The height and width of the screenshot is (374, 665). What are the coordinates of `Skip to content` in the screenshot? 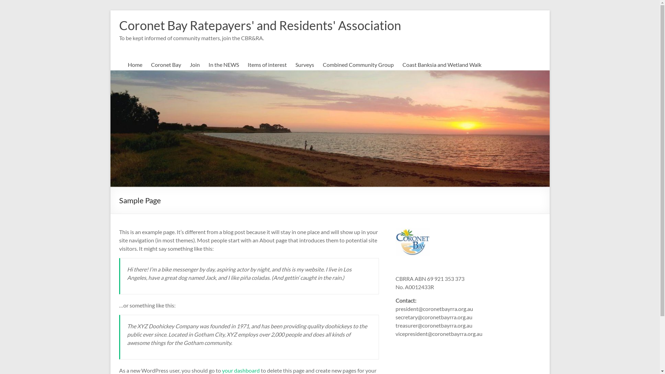 It's located at (110, 10).